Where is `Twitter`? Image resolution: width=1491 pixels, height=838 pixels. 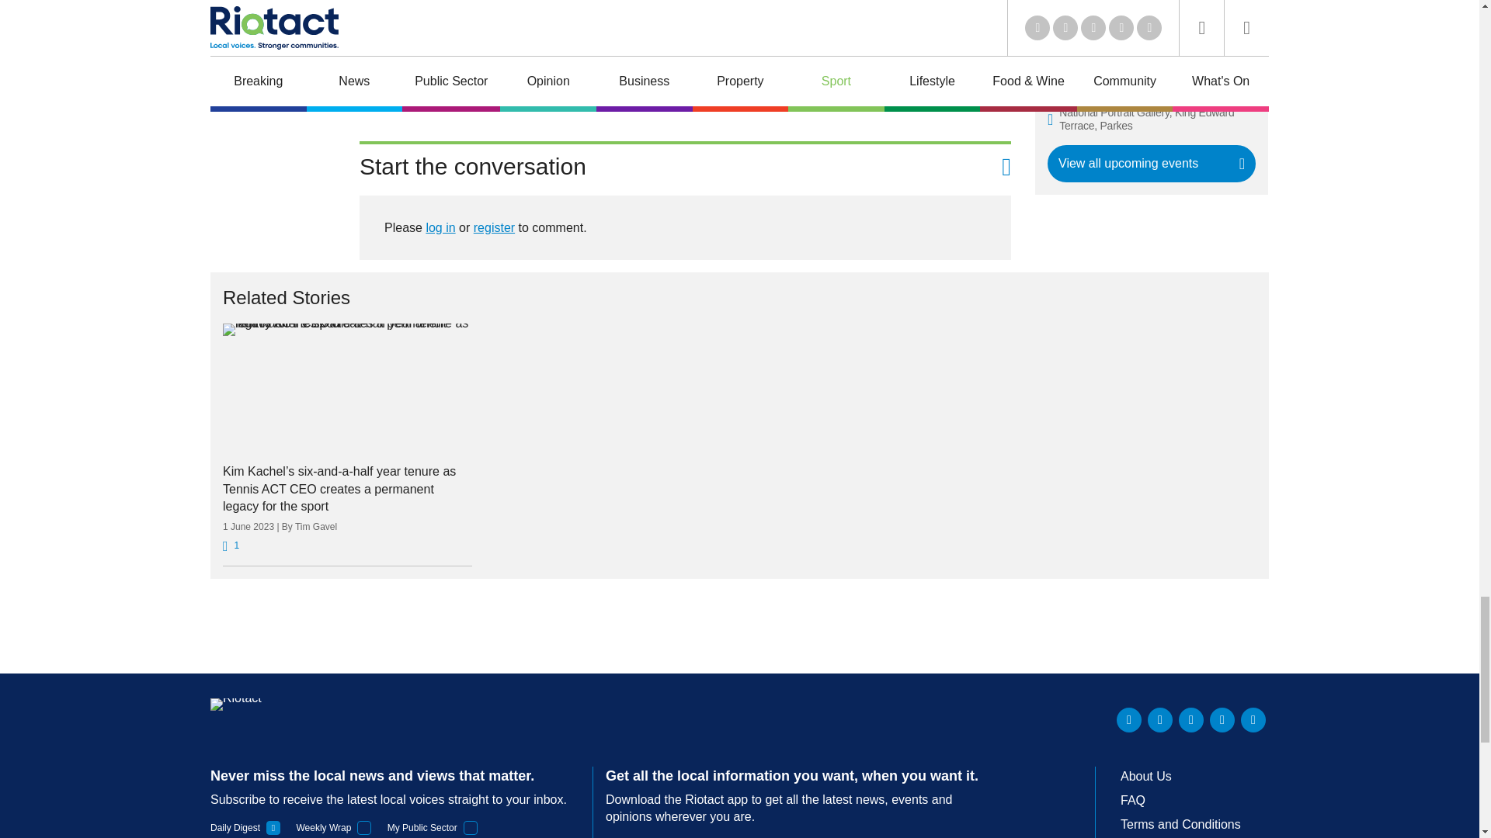
Twitter is located at coordinates (1160, 719).